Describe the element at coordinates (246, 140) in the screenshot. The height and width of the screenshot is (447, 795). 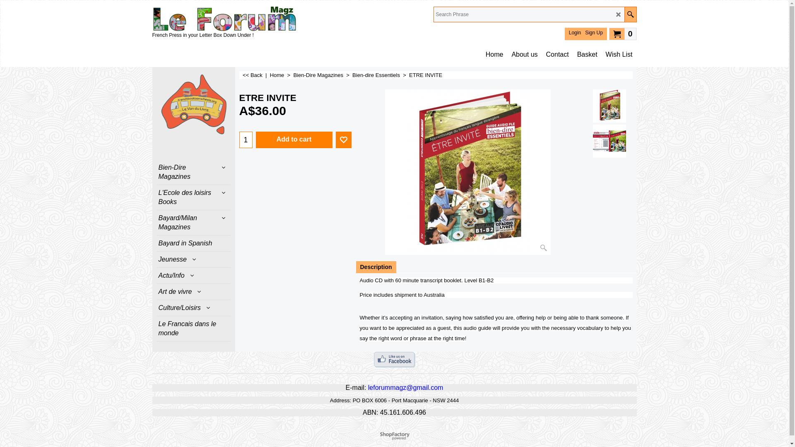
I see `1` at that location.